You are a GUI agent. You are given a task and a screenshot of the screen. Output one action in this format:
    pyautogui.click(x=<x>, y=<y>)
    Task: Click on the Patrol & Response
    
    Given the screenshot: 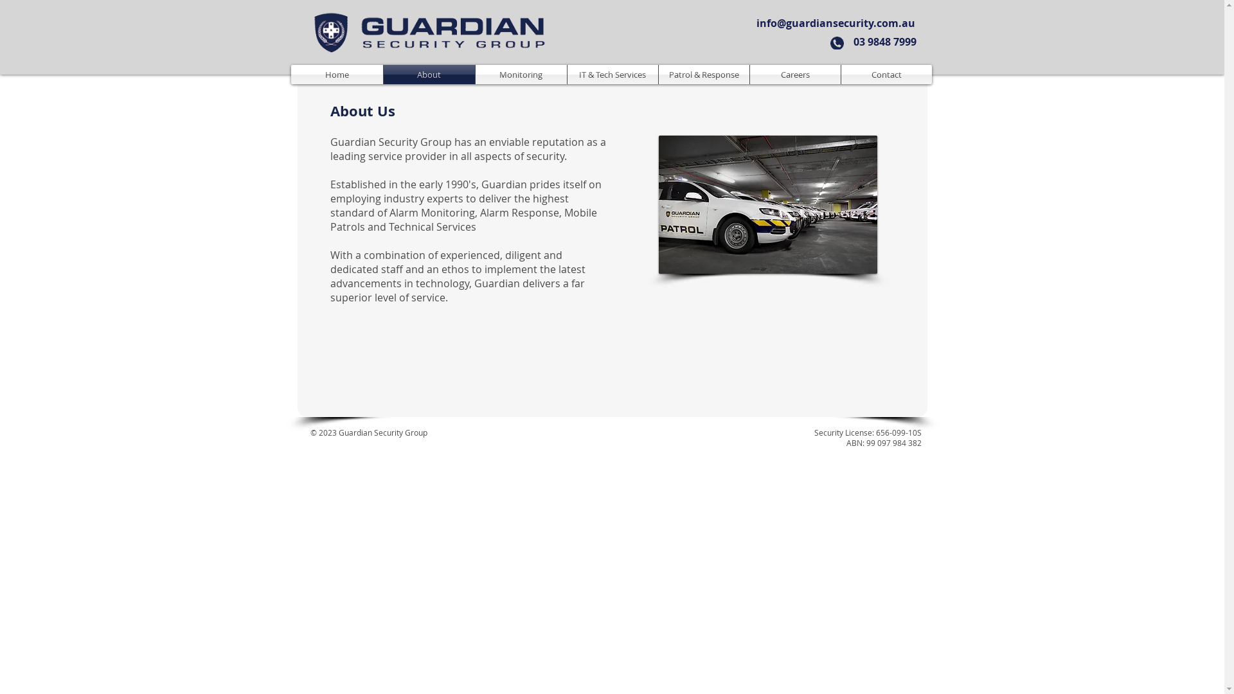 What is the action you would take?
    pyautogui.click(x=703, y=75)
    